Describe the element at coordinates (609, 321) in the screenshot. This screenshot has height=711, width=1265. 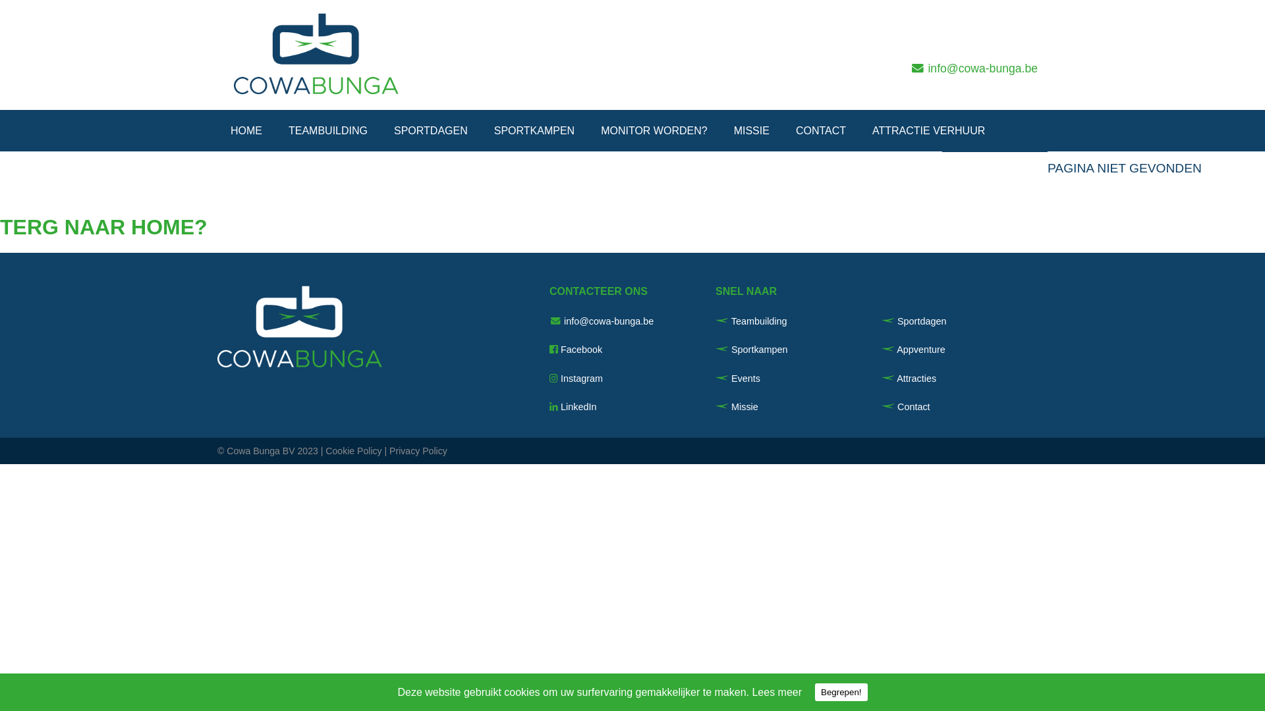
I see `info@cowa-bunga.be` at that location.